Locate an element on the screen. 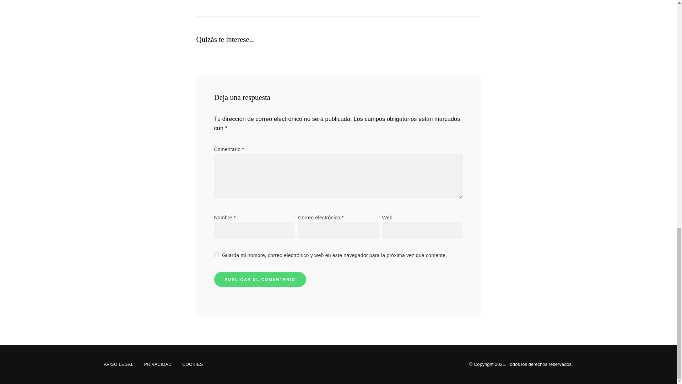 The image size is (682, 384). AVISO LEGAL is located at coordinates (119, 364).